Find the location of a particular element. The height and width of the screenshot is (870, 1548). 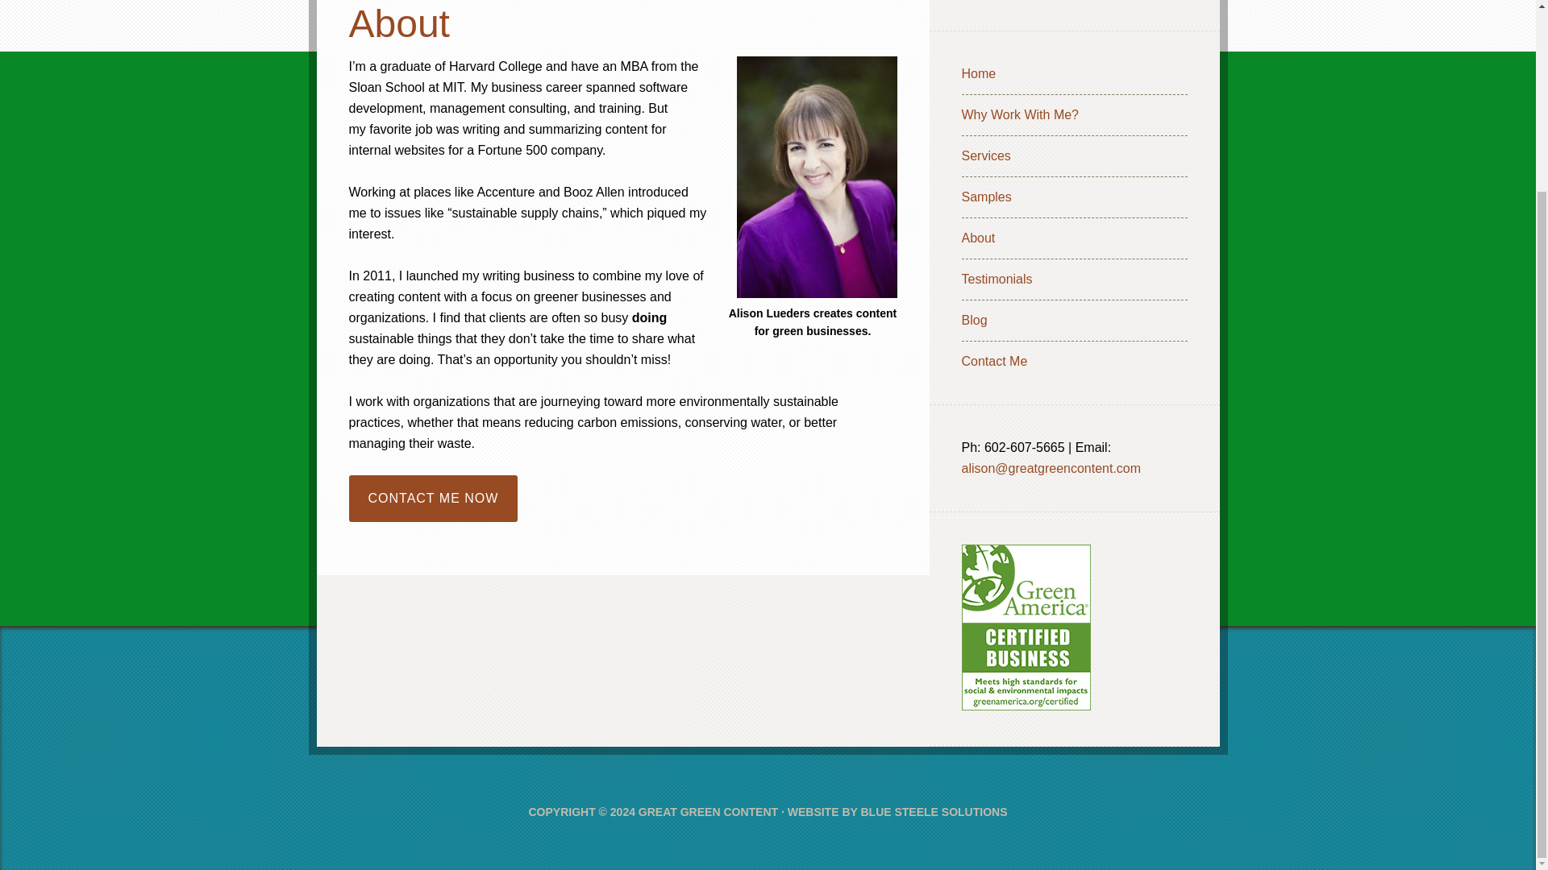

Contact Me is located at coordinates (994, 361).